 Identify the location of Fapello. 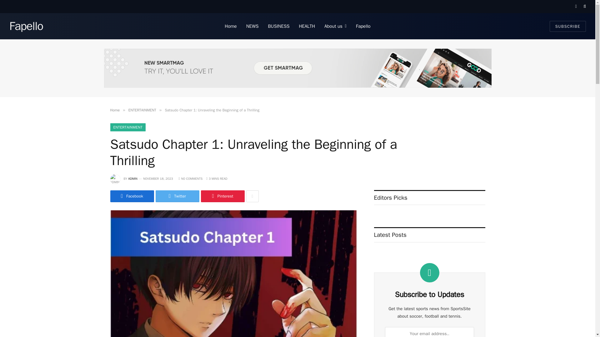
(363, 26).